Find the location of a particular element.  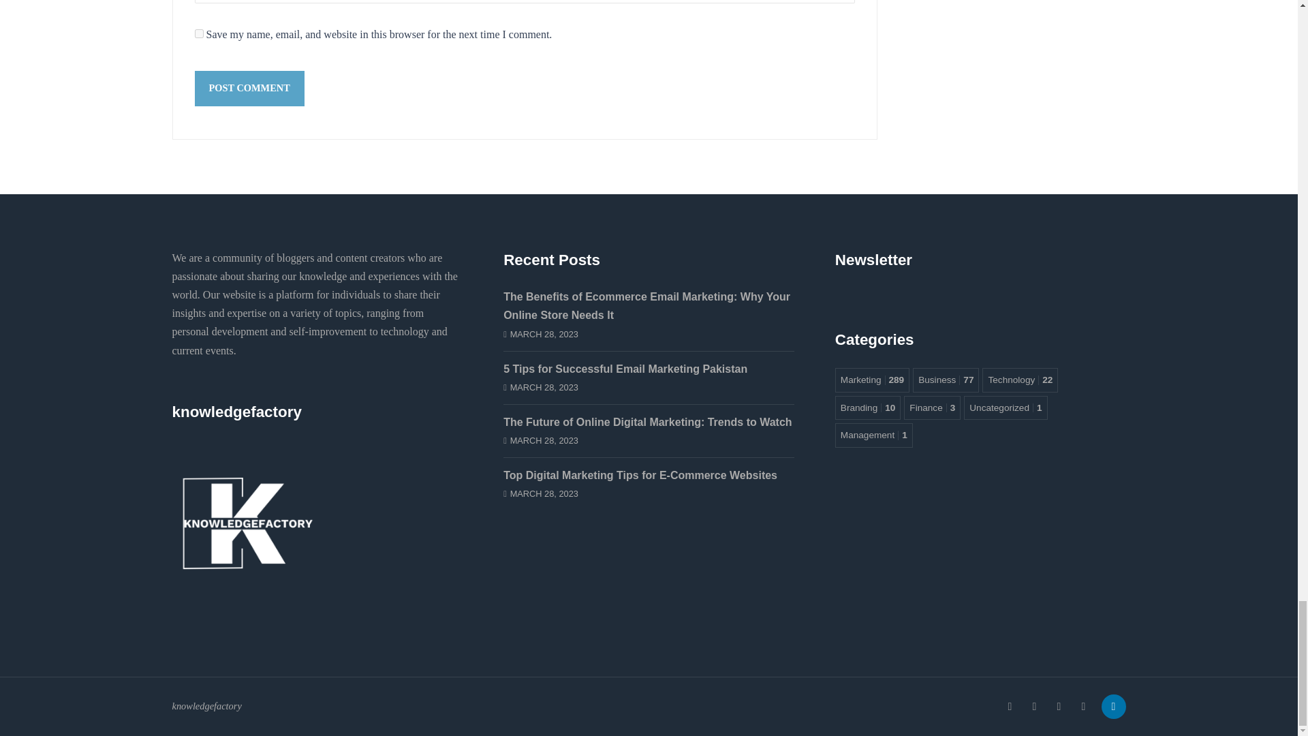

Go to Top is located at coordinates (1110, 707).